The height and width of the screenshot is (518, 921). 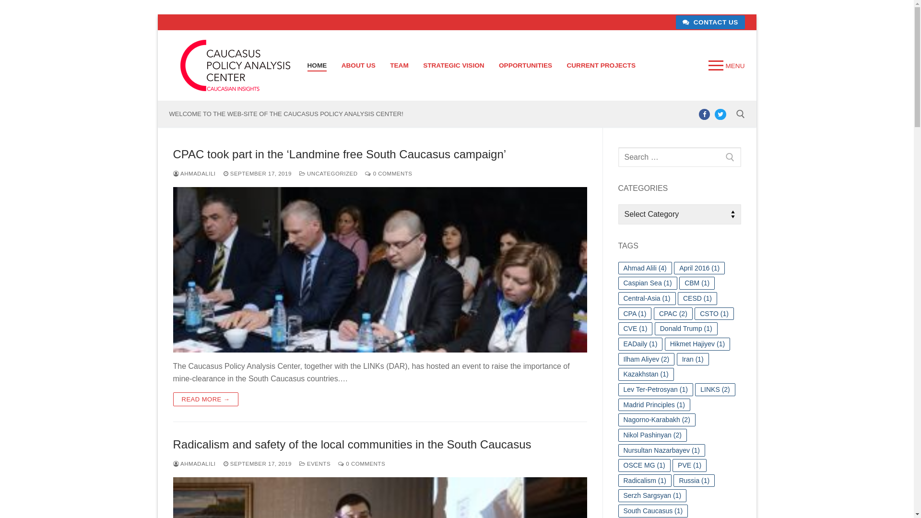 I want to click on EADaily (1), so click(x=640, y=344).